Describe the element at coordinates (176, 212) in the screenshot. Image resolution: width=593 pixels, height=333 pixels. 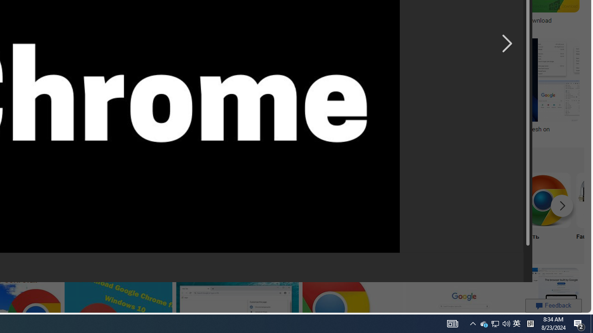
I see `Get Google` at that location.